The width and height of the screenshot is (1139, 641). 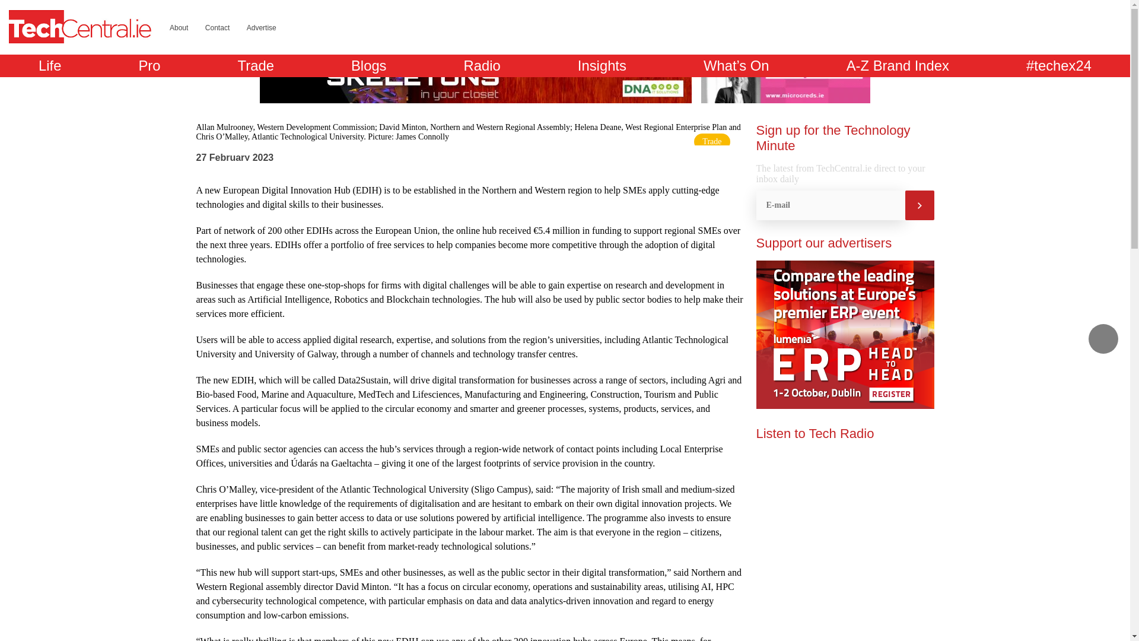 I want to click on Contact, so click(x=217, y=27).